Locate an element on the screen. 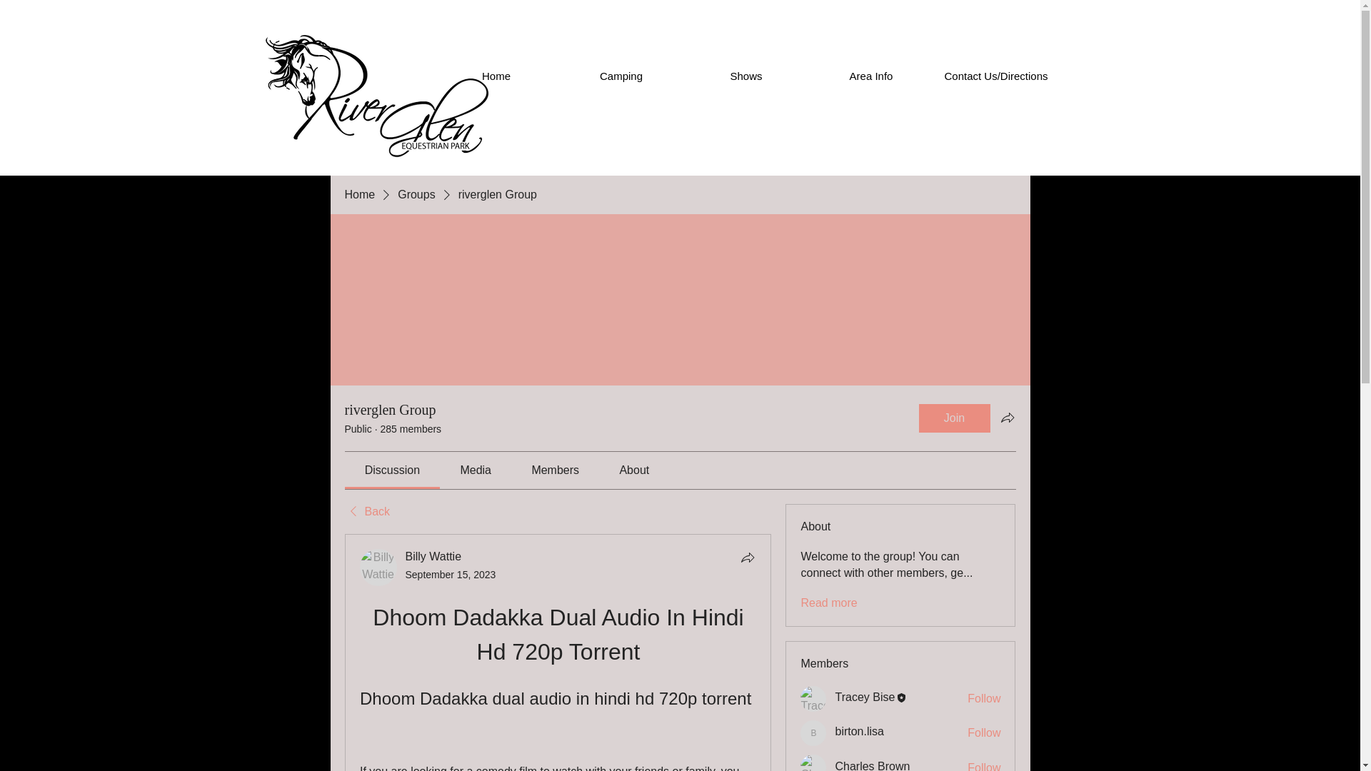 The width and height of the screenshot is (1371, 771). birton.lisa is located at coordinates (813, 732).